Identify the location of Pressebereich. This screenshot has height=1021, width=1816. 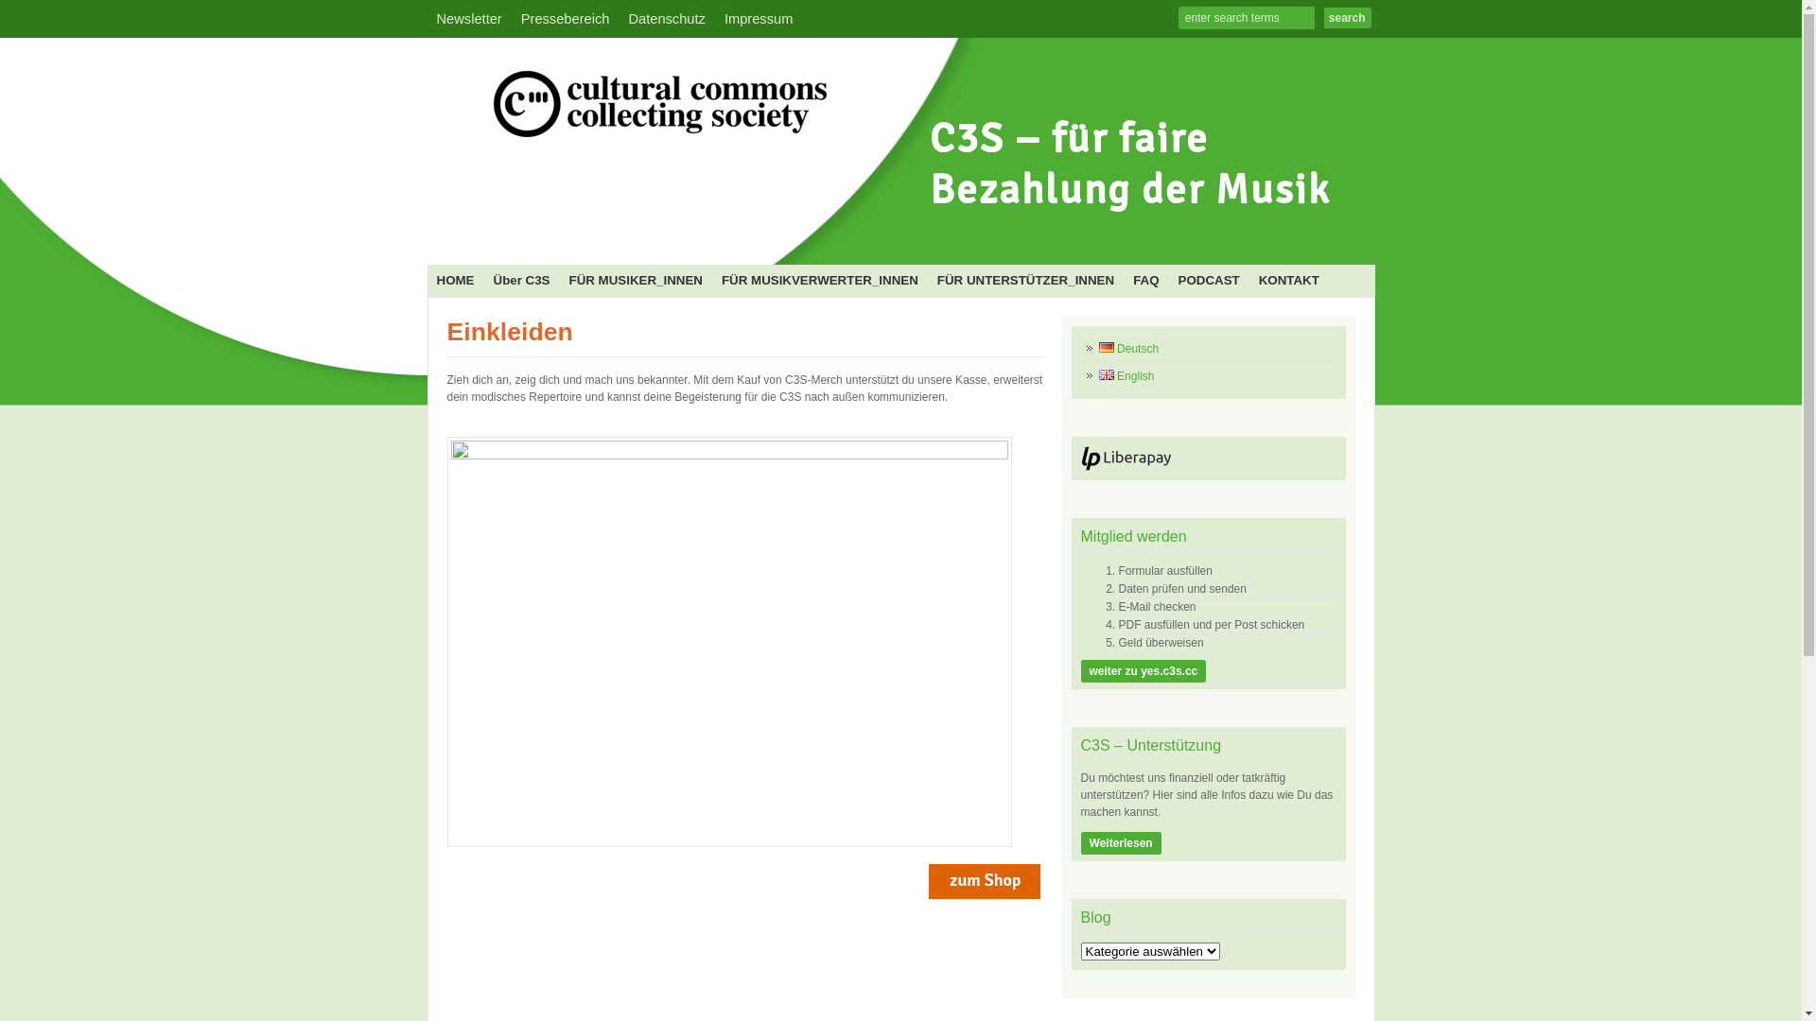
(566, 19).